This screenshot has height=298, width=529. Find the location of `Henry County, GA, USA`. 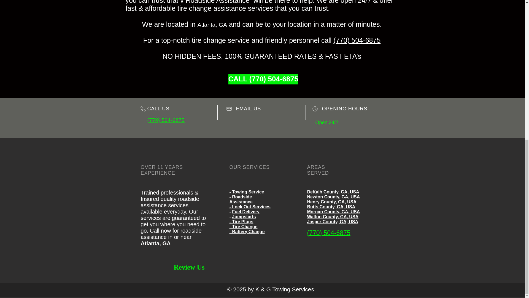

Henry County, GA, USA is located at coordinates (331, 201).